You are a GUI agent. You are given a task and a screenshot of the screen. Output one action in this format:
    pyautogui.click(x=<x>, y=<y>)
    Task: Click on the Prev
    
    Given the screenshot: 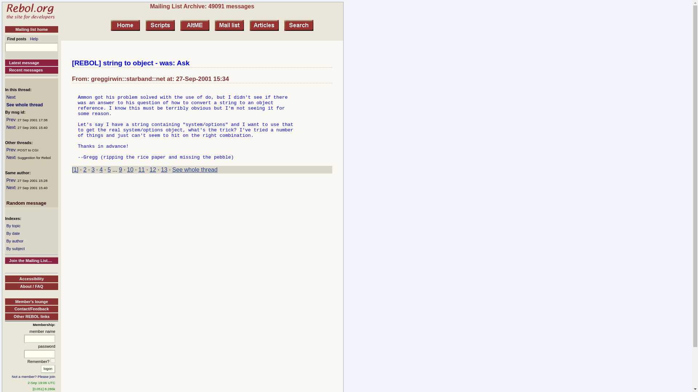 What is the action you would take?
    pyautogui.click(x=11, y=119)
    